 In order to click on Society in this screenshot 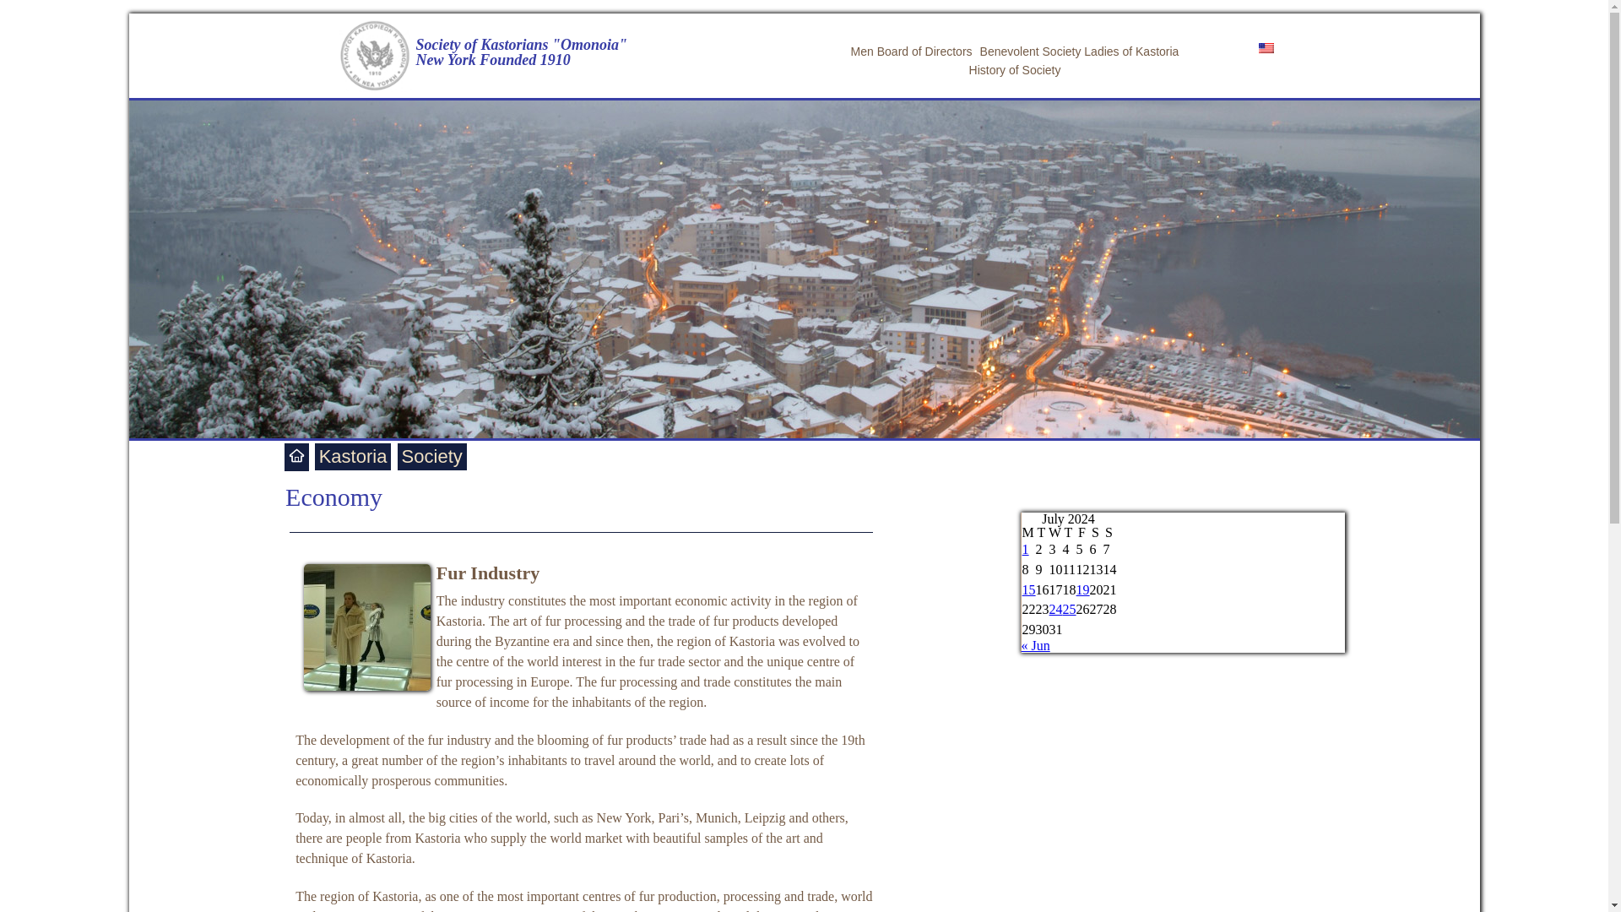, I will do `click(432, 456)`.